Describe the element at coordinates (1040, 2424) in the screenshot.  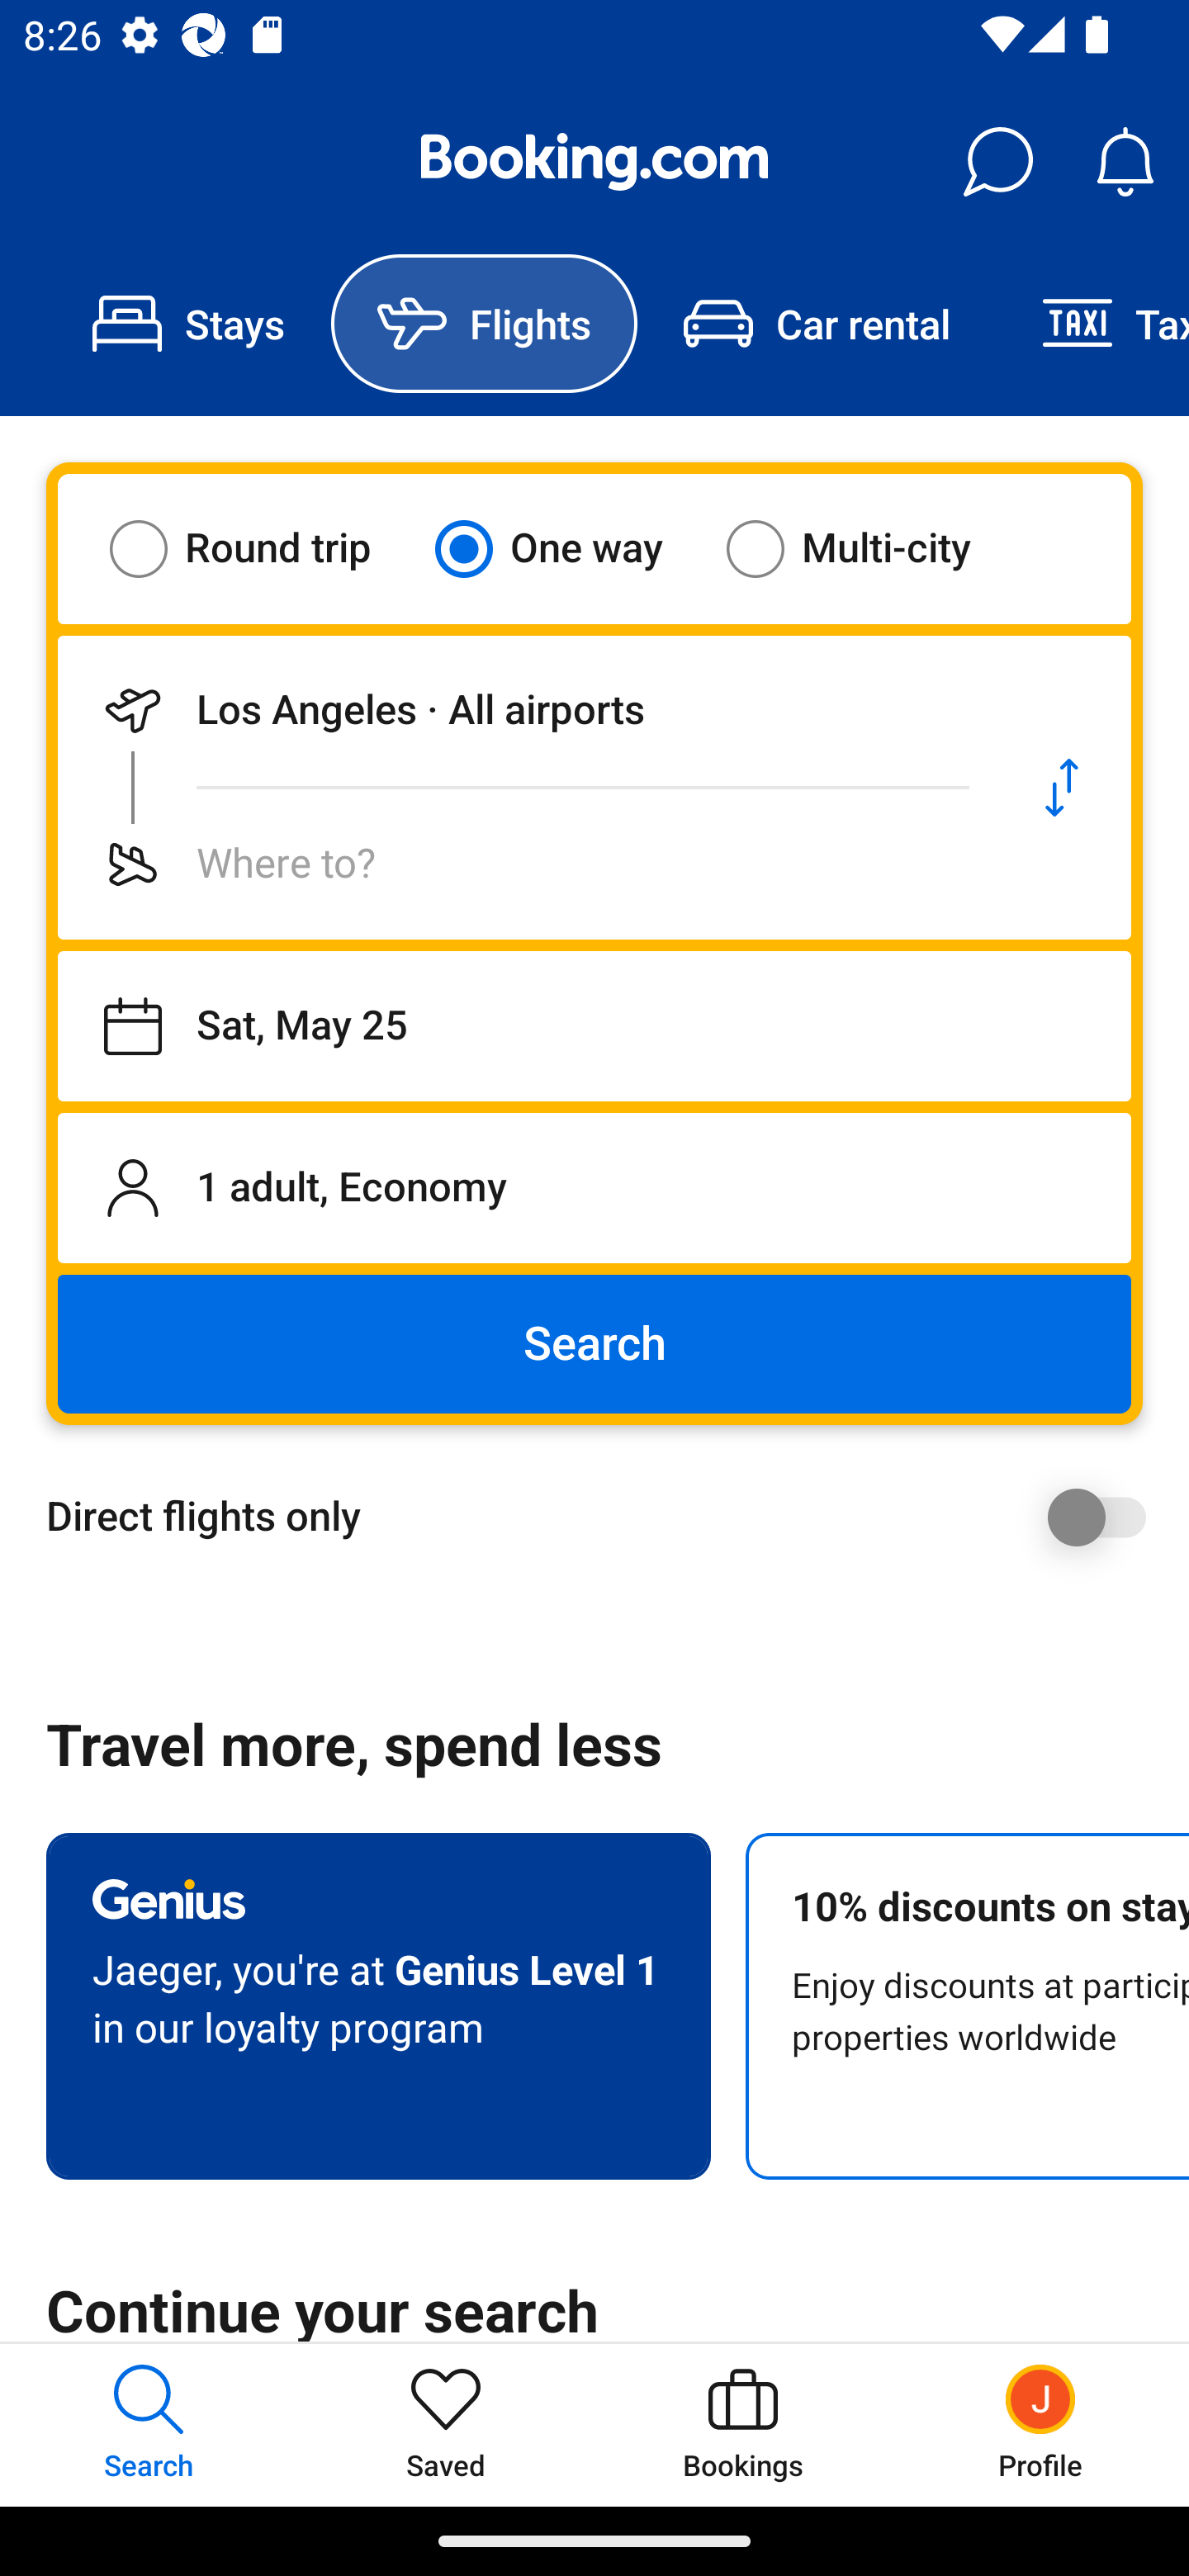
I see `Profile` at that location.